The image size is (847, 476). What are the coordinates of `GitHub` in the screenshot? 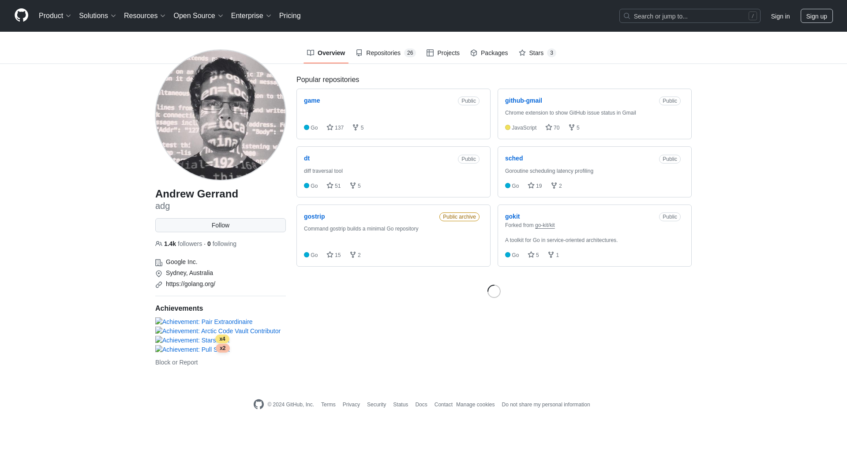 It's located at (259, 405).